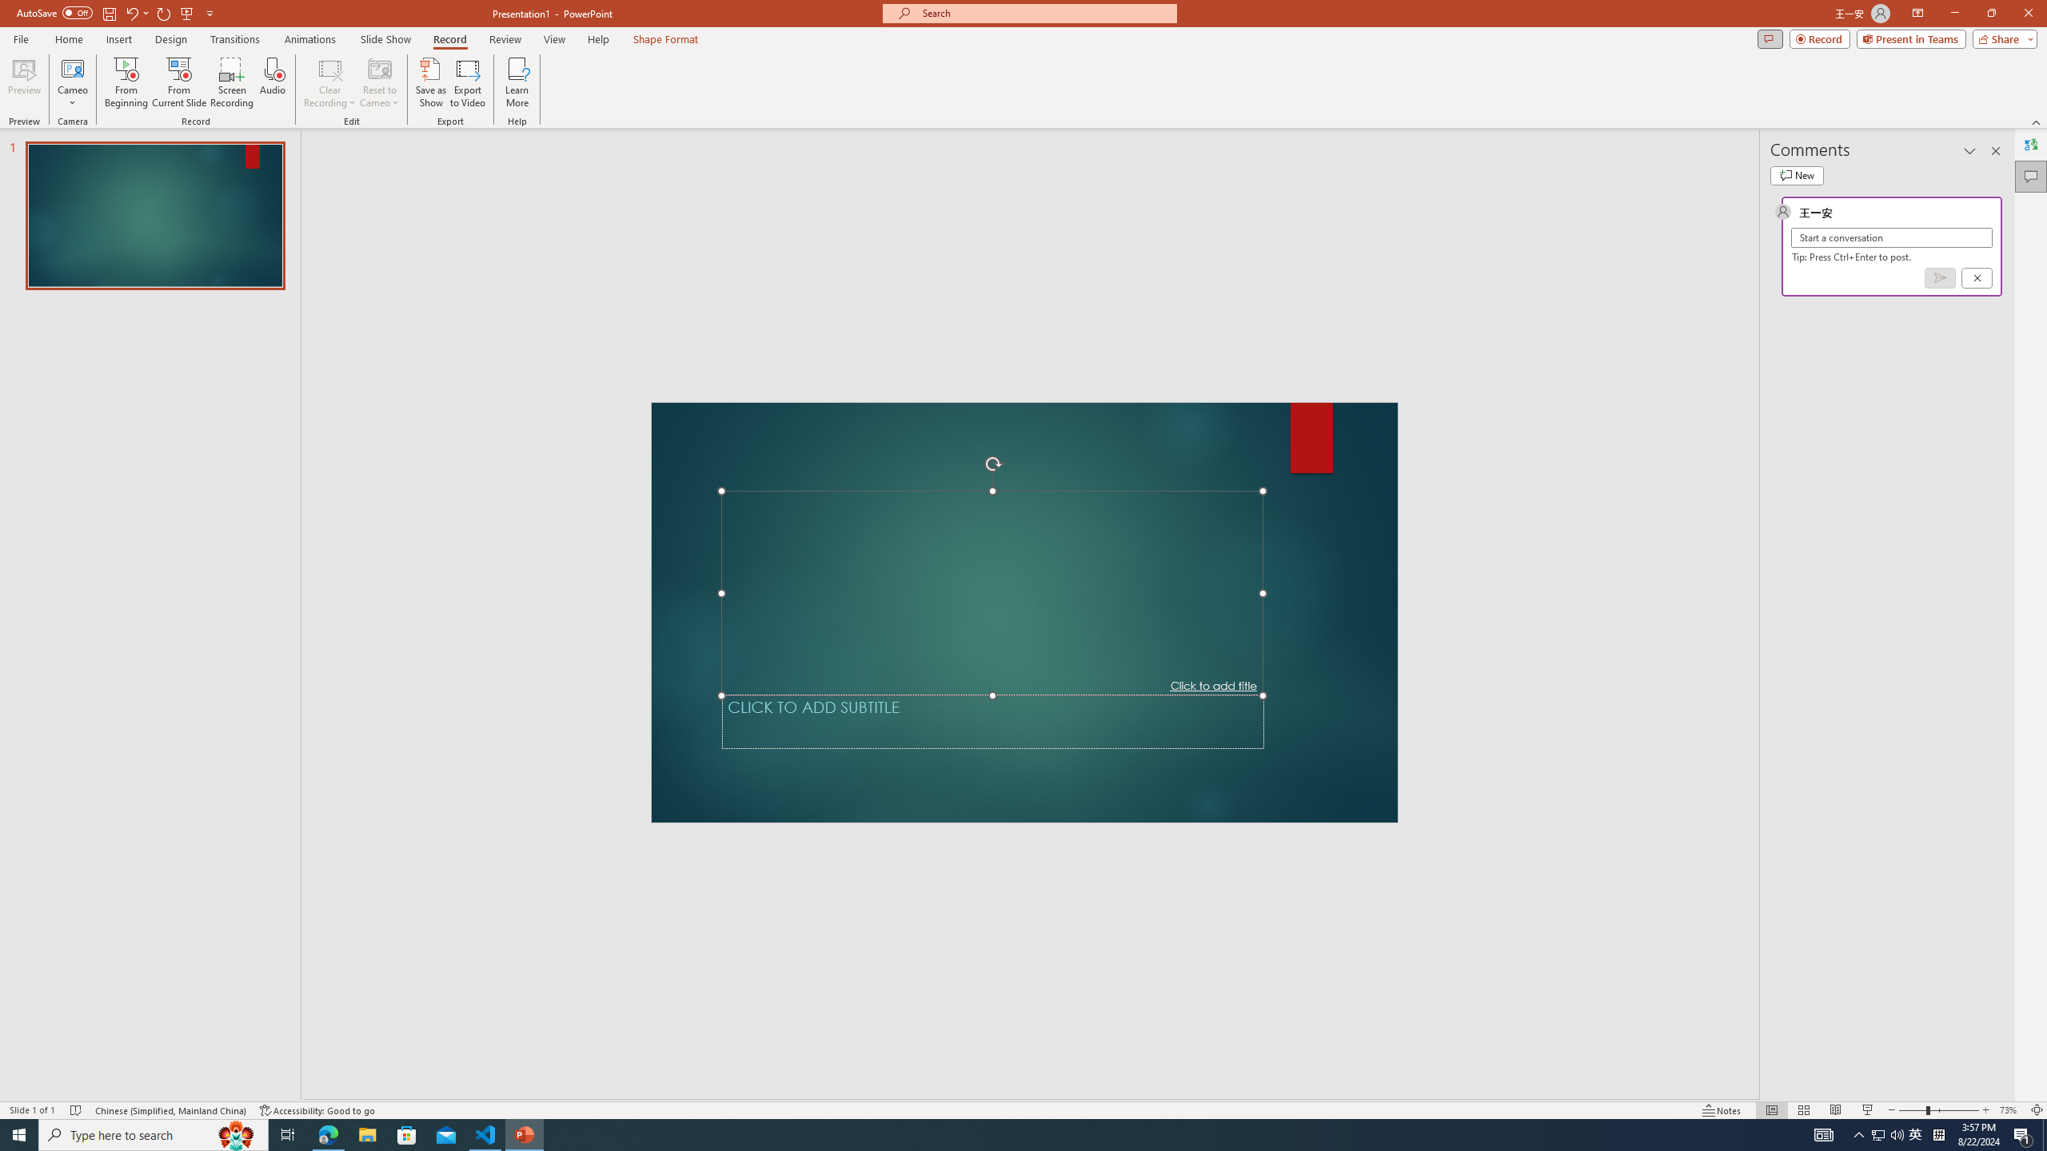  I want to click on Print Layout, so click(1763, 1087).